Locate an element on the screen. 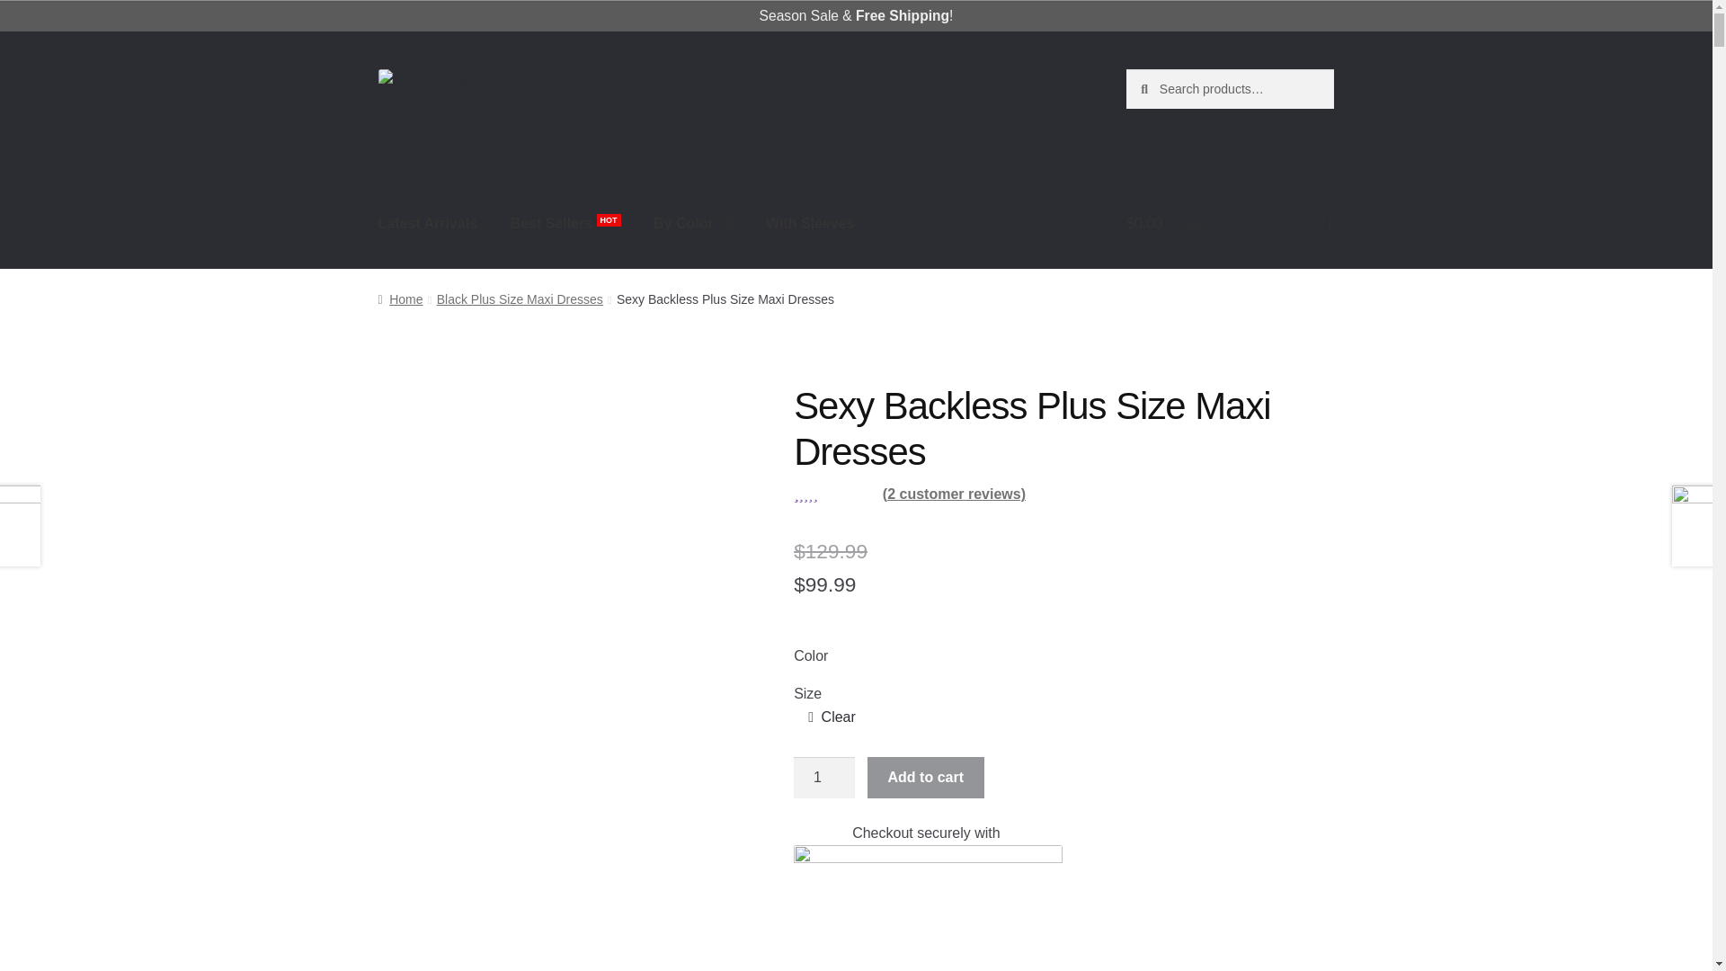 The width and height of the screenshot is (1726, 971). Clear is located at coordinates (832, 717).